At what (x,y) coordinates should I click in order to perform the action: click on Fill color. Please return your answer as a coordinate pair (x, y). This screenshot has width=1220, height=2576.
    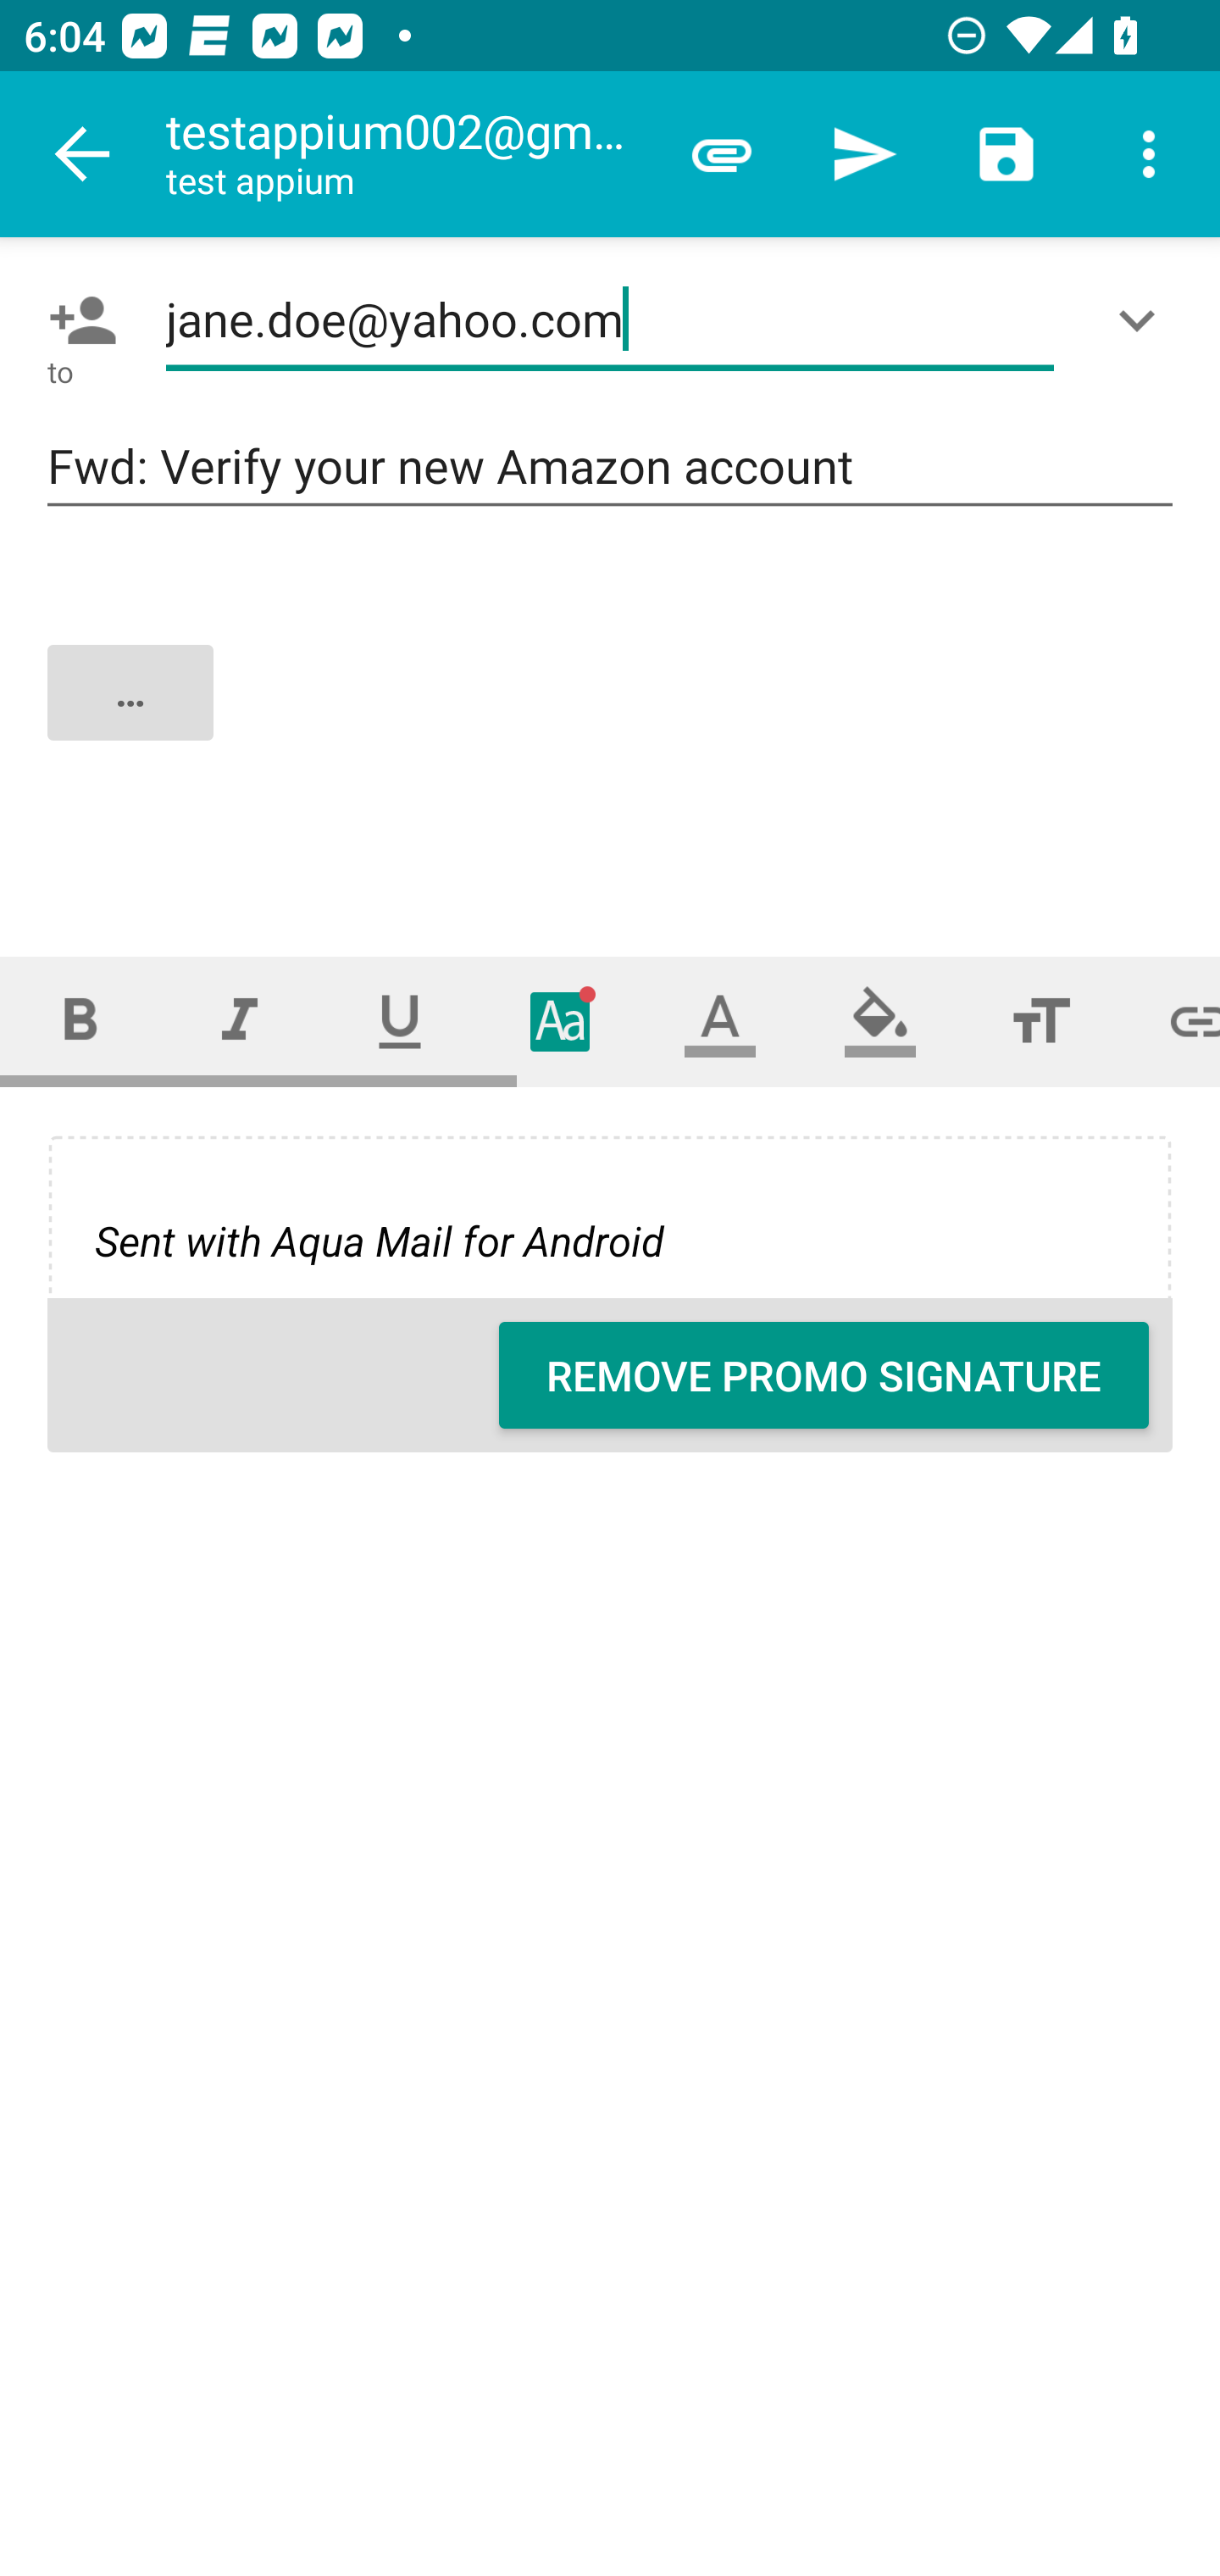
    Looking at the image, I should click on (880, 1020).